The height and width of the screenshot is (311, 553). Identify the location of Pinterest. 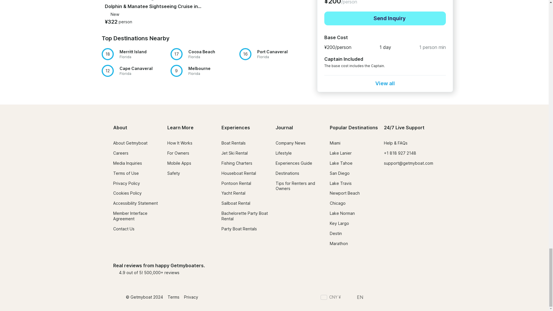
(422, 298).